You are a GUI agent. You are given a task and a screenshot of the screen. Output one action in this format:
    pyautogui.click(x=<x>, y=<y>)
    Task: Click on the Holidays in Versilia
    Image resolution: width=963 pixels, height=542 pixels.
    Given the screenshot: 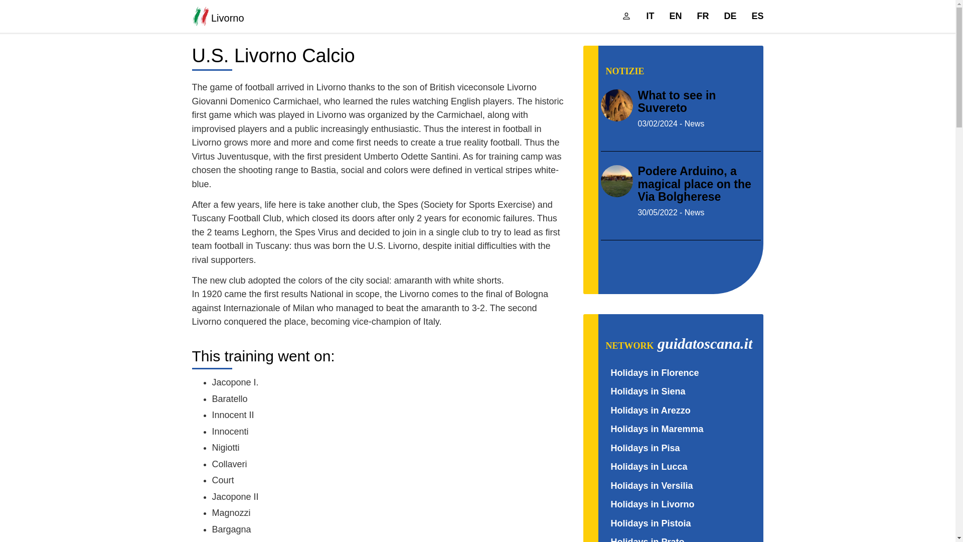 What is the action you would take?
    pyautogui.click(x=652, y=486)
    